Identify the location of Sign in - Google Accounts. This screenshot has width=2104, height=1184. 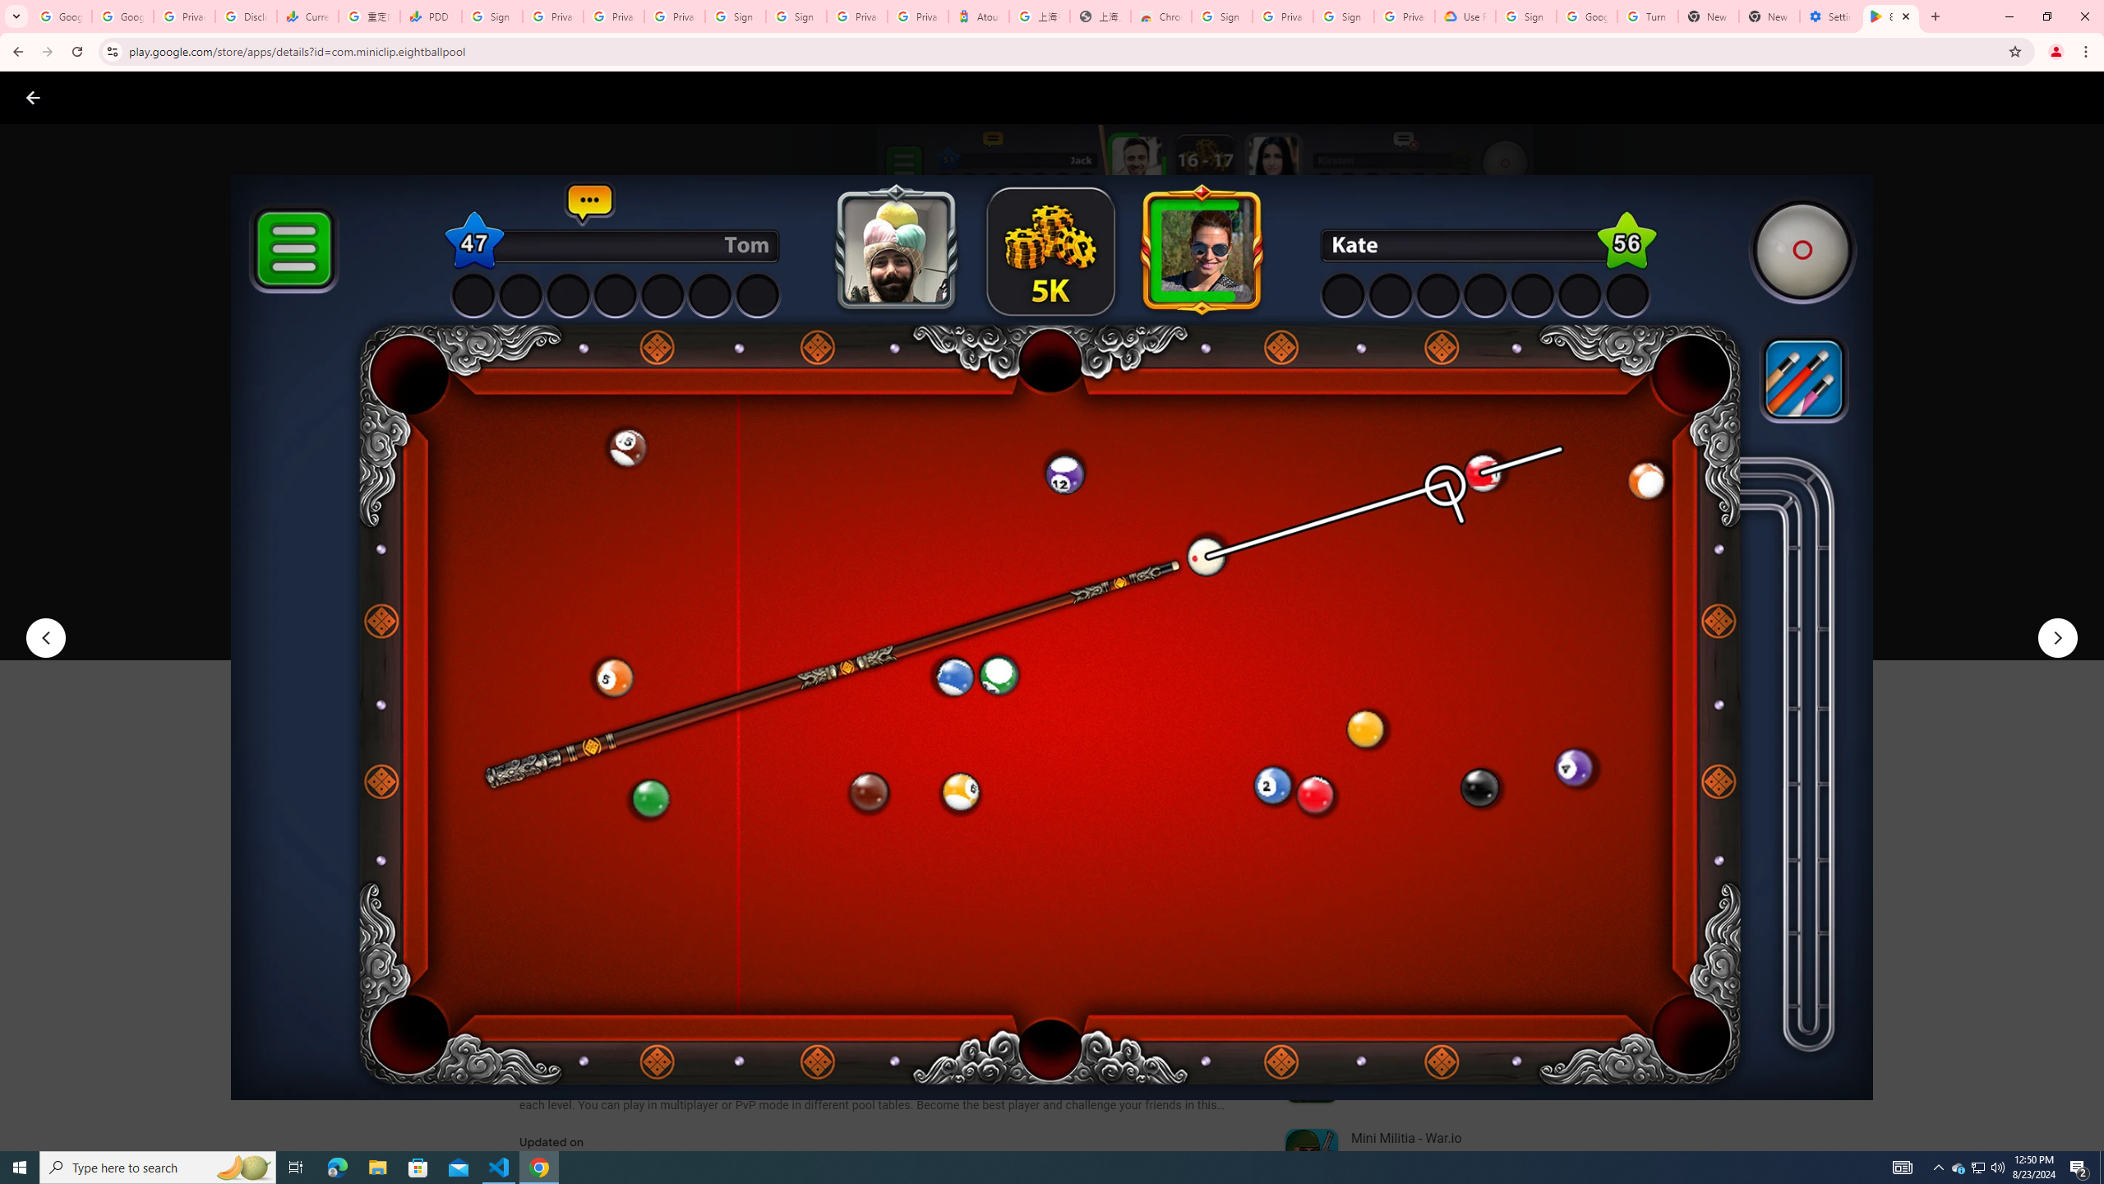
(491, 16).